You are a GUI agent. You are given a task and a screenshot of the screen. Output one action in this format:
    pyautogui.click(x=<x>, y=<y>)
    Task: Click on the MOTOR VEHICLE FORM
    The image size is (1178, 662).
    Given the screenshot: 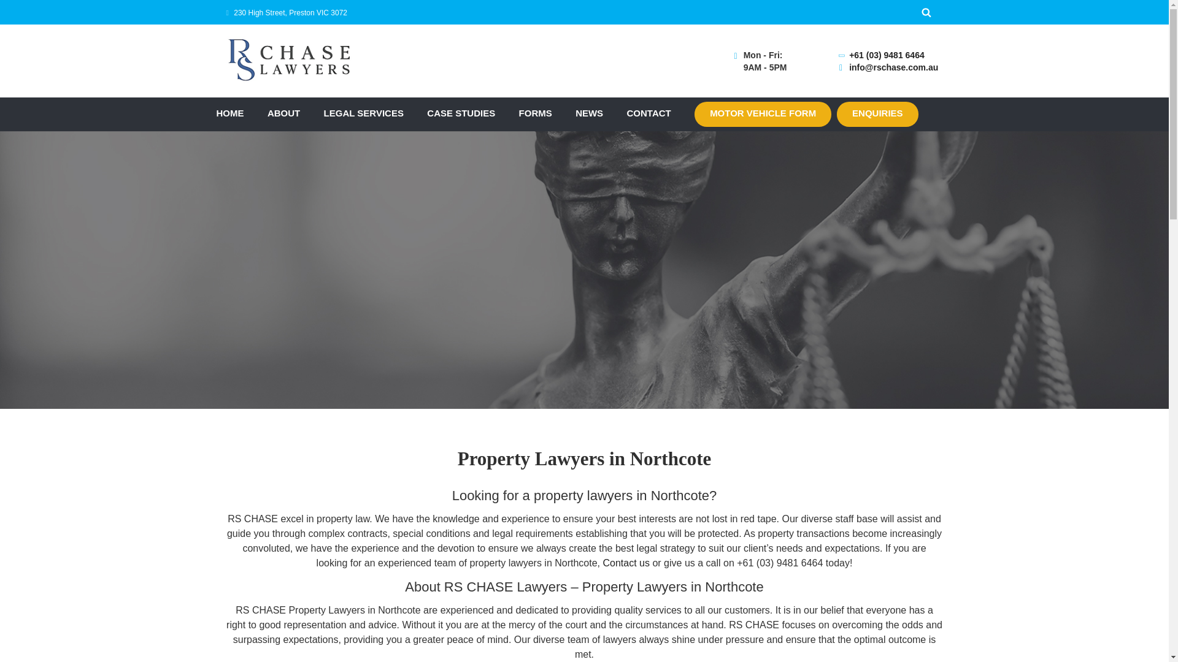 What is the action you would take?
    pyautogui.click(x=763, y=114)
    